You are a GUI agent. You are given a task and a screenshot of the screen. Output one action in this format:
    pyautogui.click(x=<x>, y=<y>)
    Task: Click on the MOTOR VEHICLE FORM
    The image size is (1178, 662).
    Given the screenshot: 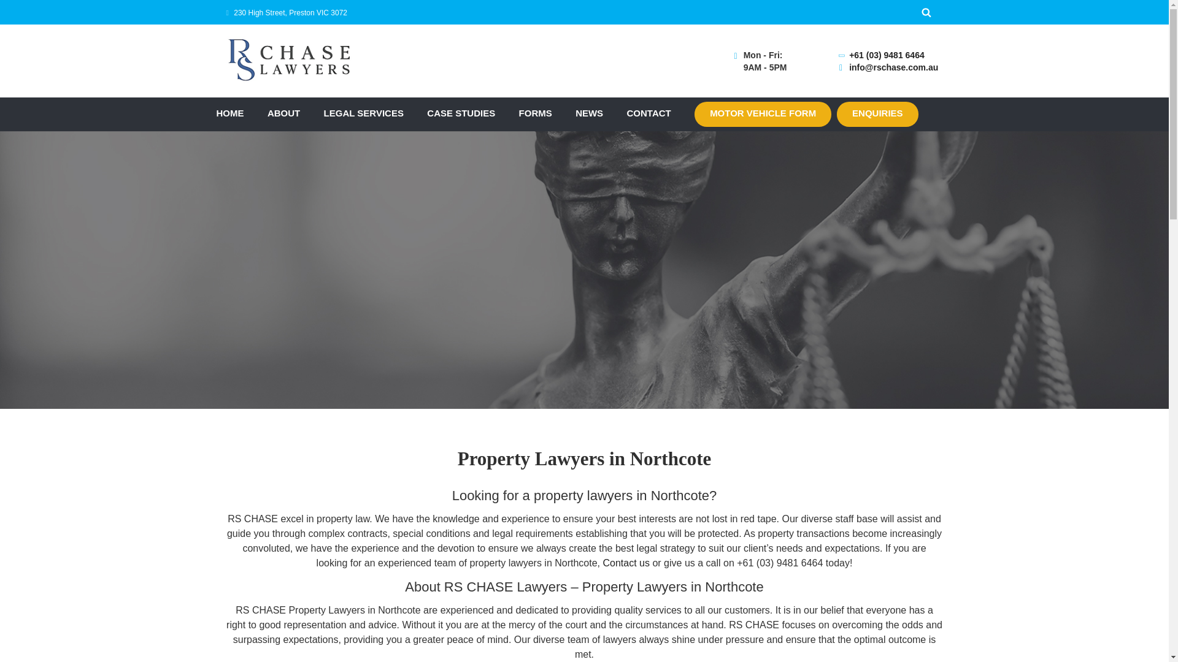 What is the action you would take?
    pyautogui.click(x=763, y=114)
    